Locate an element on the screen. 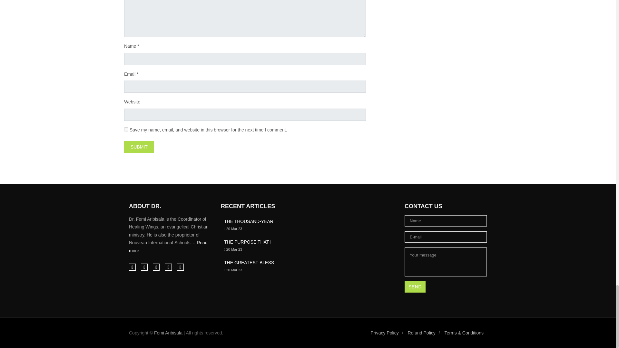  Facebook is located at coordinates (132, 267).